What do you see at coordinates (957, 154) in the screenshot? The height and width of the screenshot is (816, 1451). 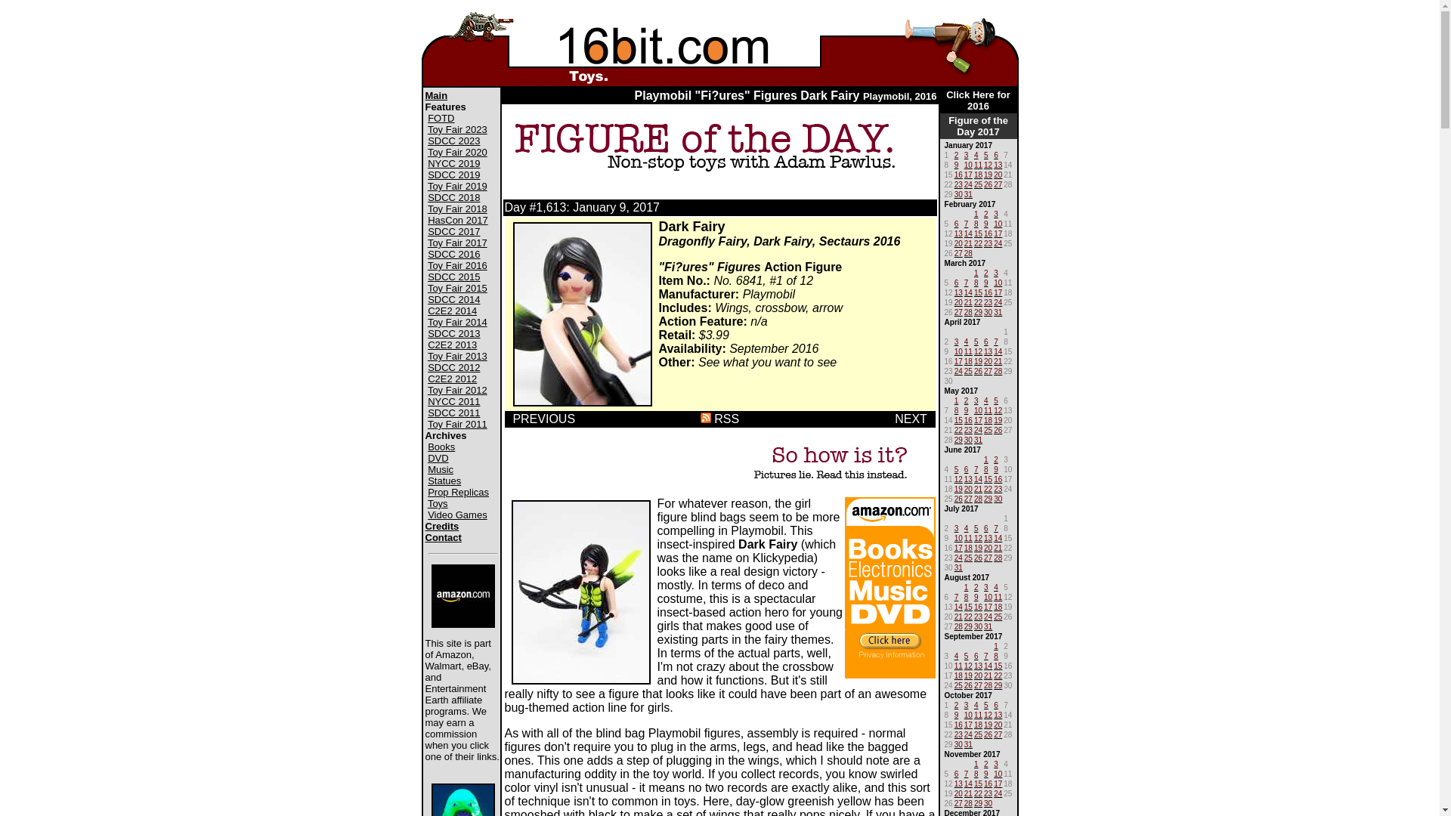 I see `2` at bounding box center [957, 154].